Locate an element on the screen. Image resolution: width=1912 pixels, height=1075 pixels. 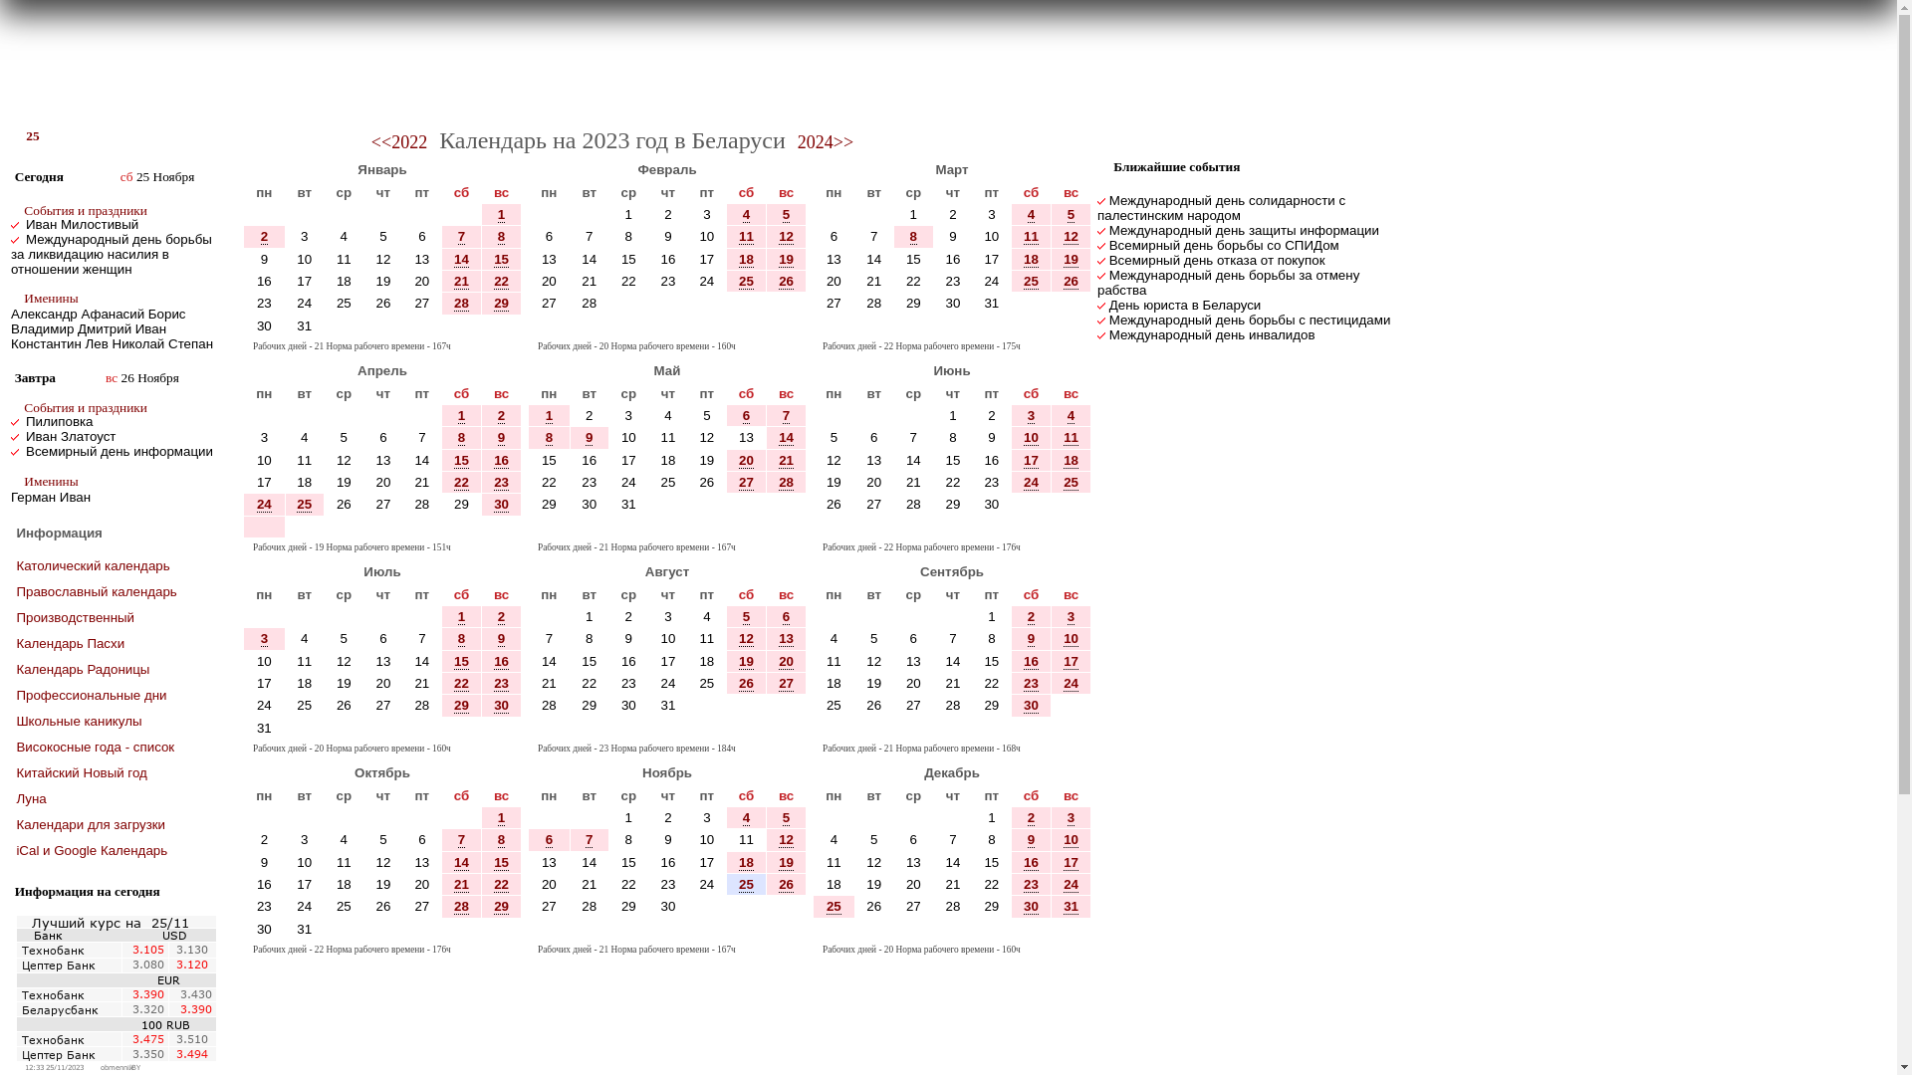
  is located at coordinates (874, 617).